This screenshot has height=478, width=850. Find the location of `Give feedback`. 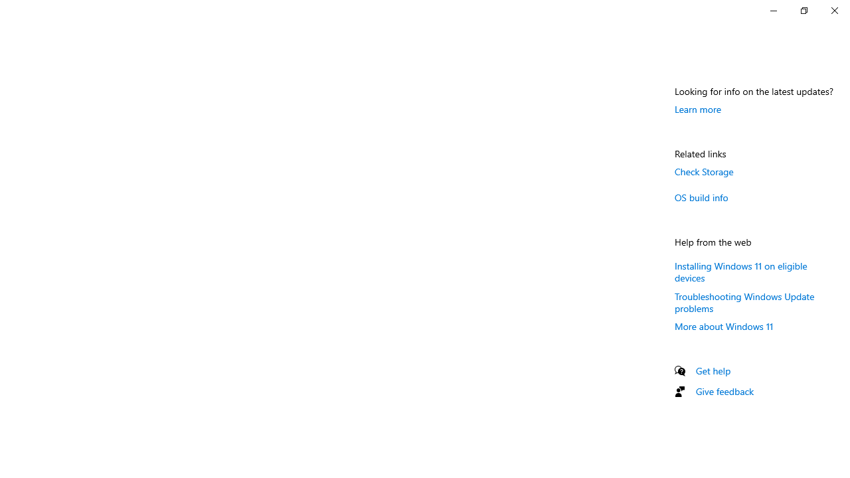

Give feedback is located at coordinates (725, 392).